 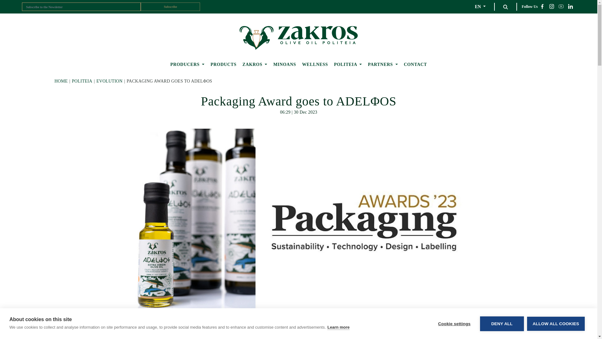 I want to click on ZAKROS, so click(x=255, y=64).